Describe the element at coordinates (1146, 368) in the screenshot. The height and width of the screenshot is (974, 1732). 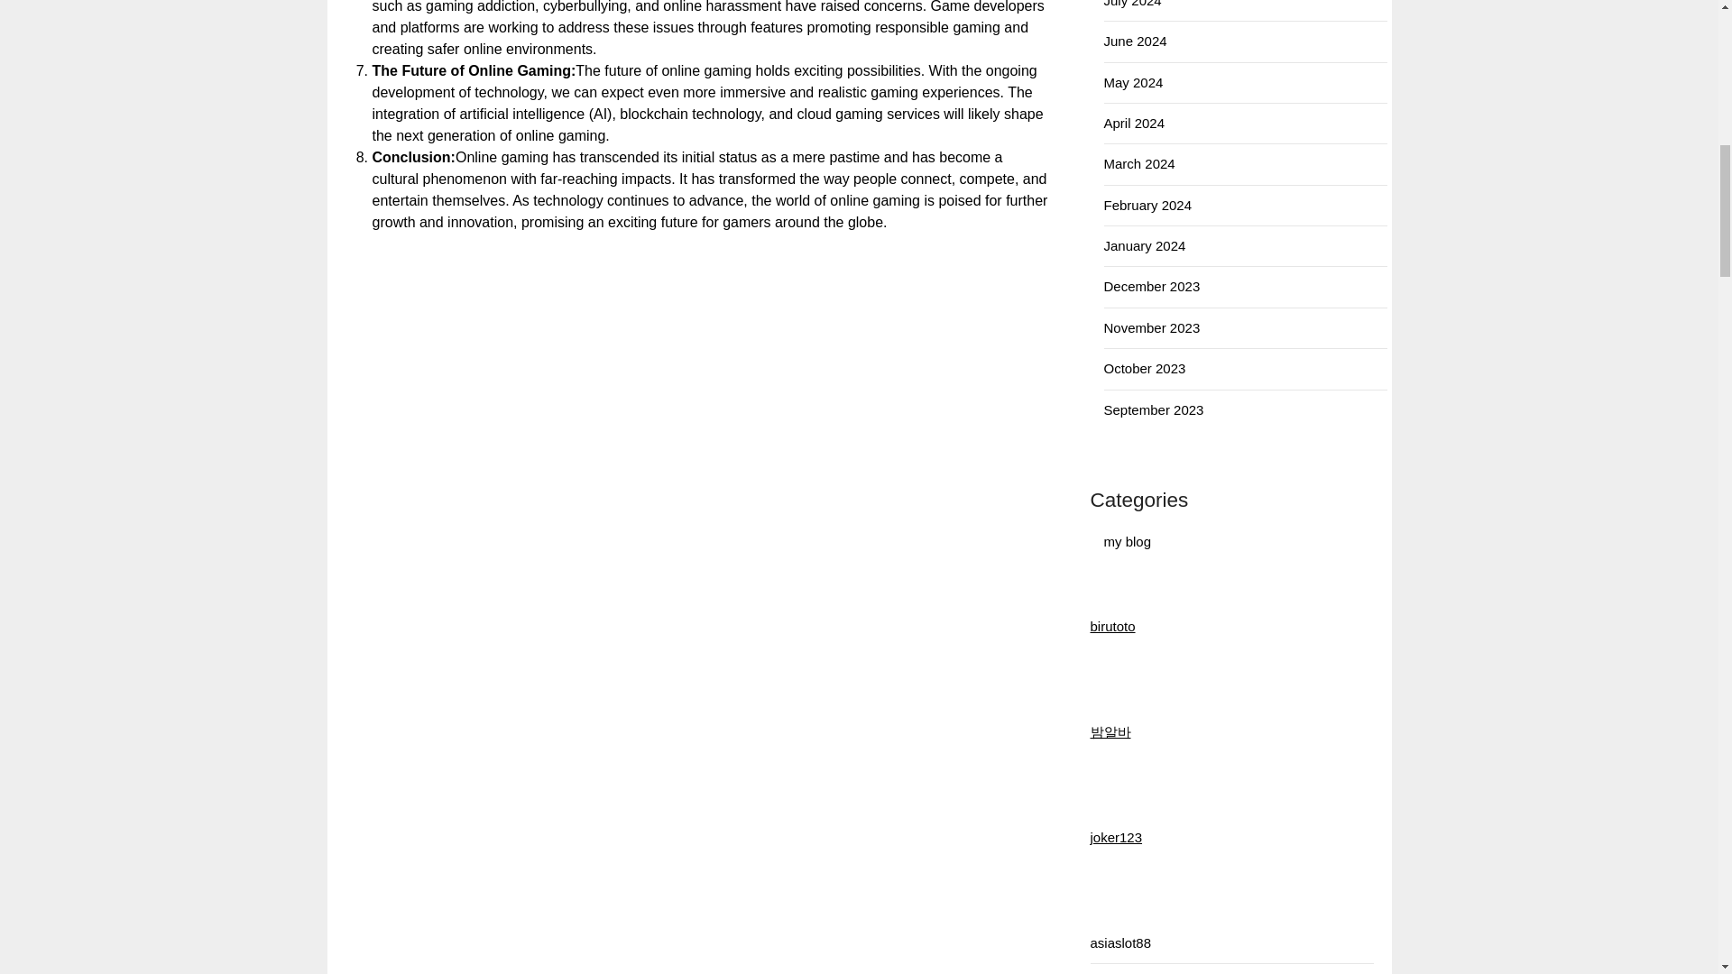
I see `October 2023` at that location.